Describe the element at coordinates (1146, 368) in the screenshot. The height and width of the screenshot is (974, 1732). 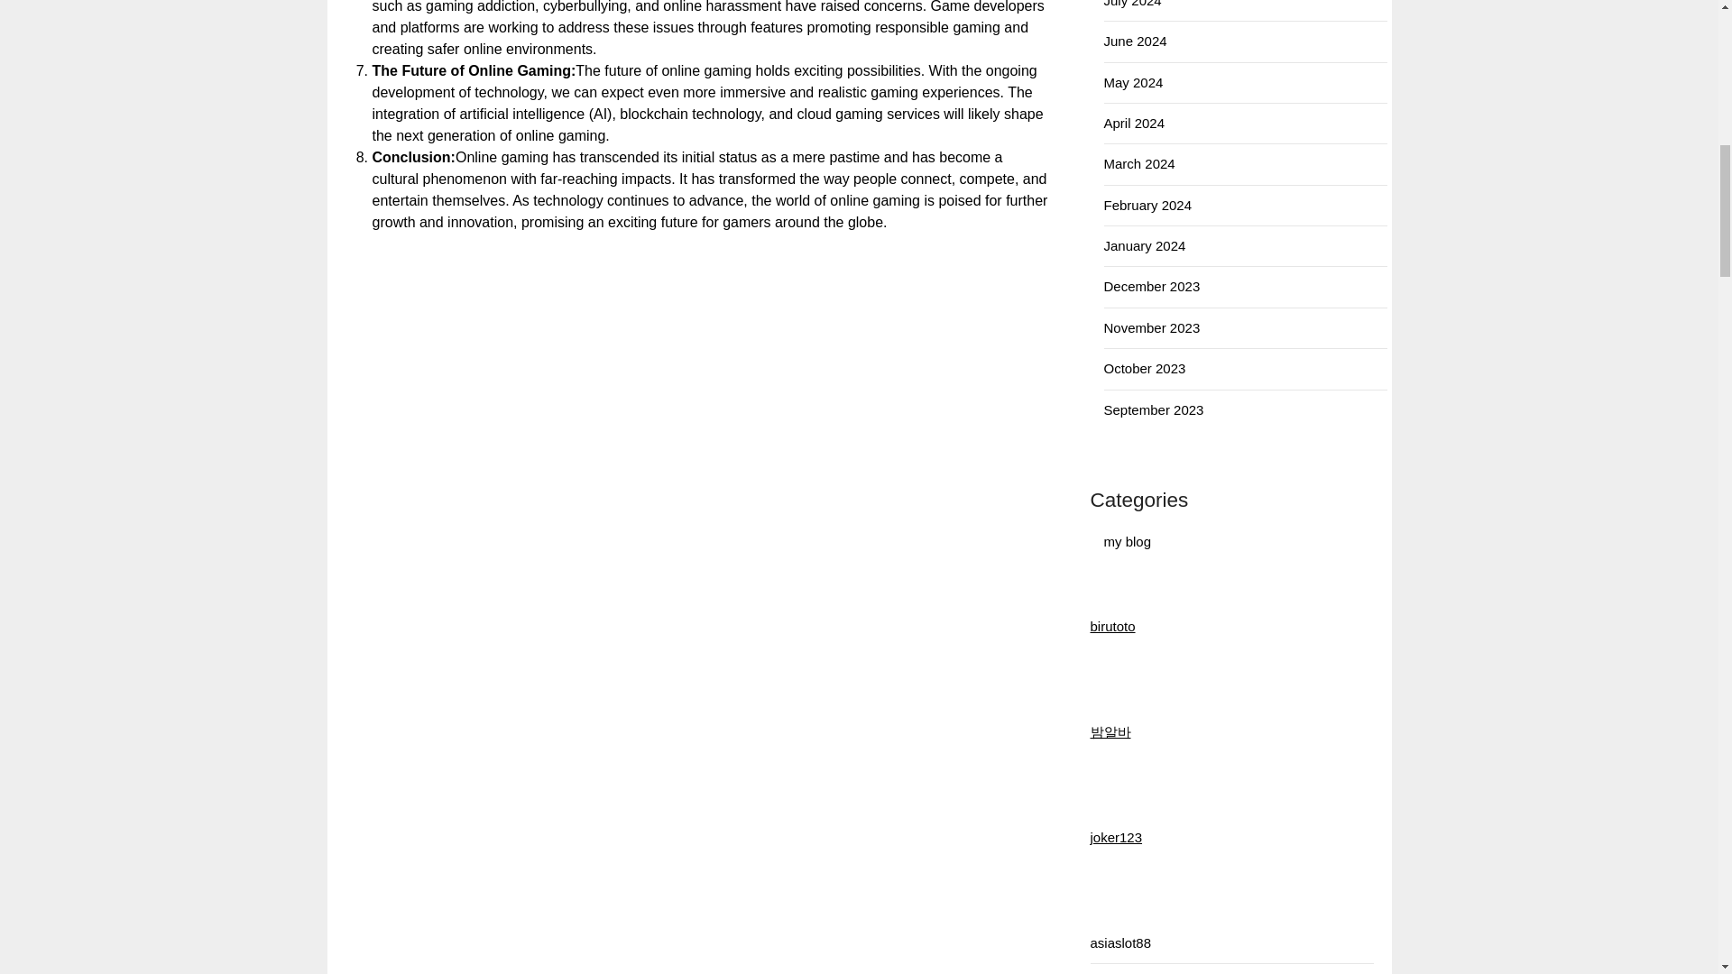
I see `October 2023` at that location.